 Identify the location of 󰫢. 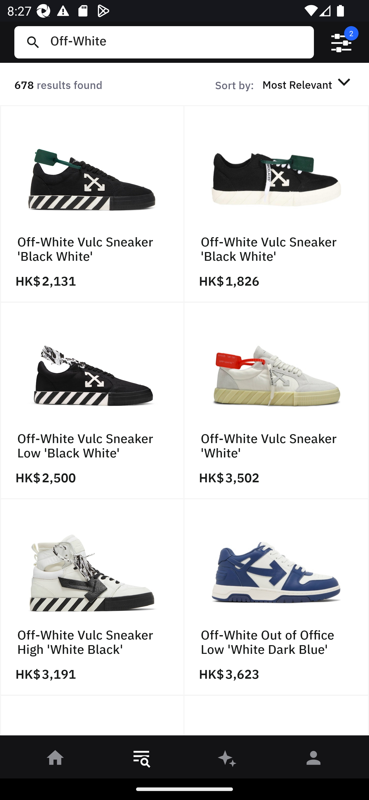
(228, 759).